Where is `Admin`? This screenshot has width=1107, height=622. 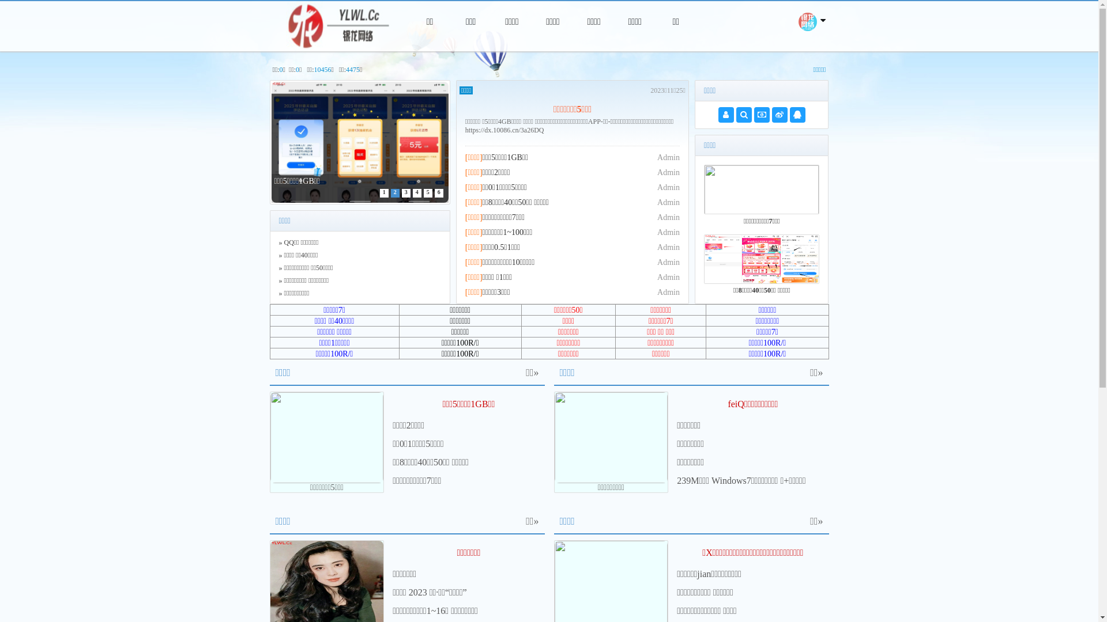 Admin is located at coordinates (669, 158).